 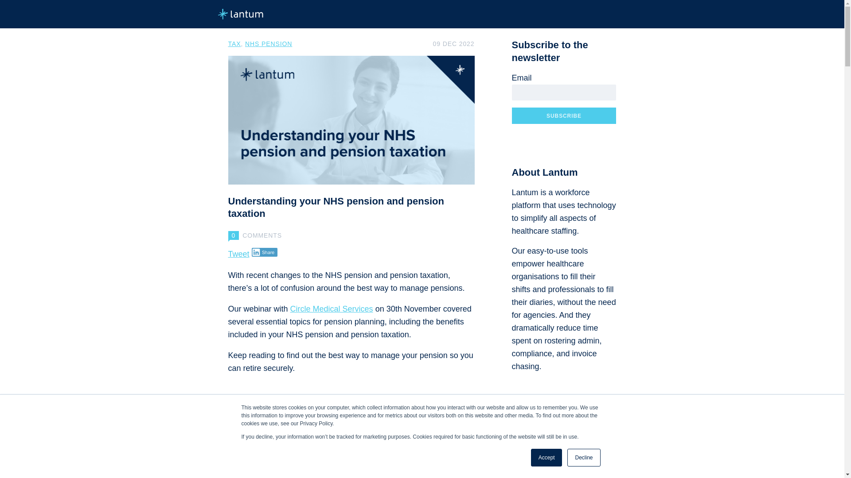 I want to click on Decline, so click(x=583, y=458).